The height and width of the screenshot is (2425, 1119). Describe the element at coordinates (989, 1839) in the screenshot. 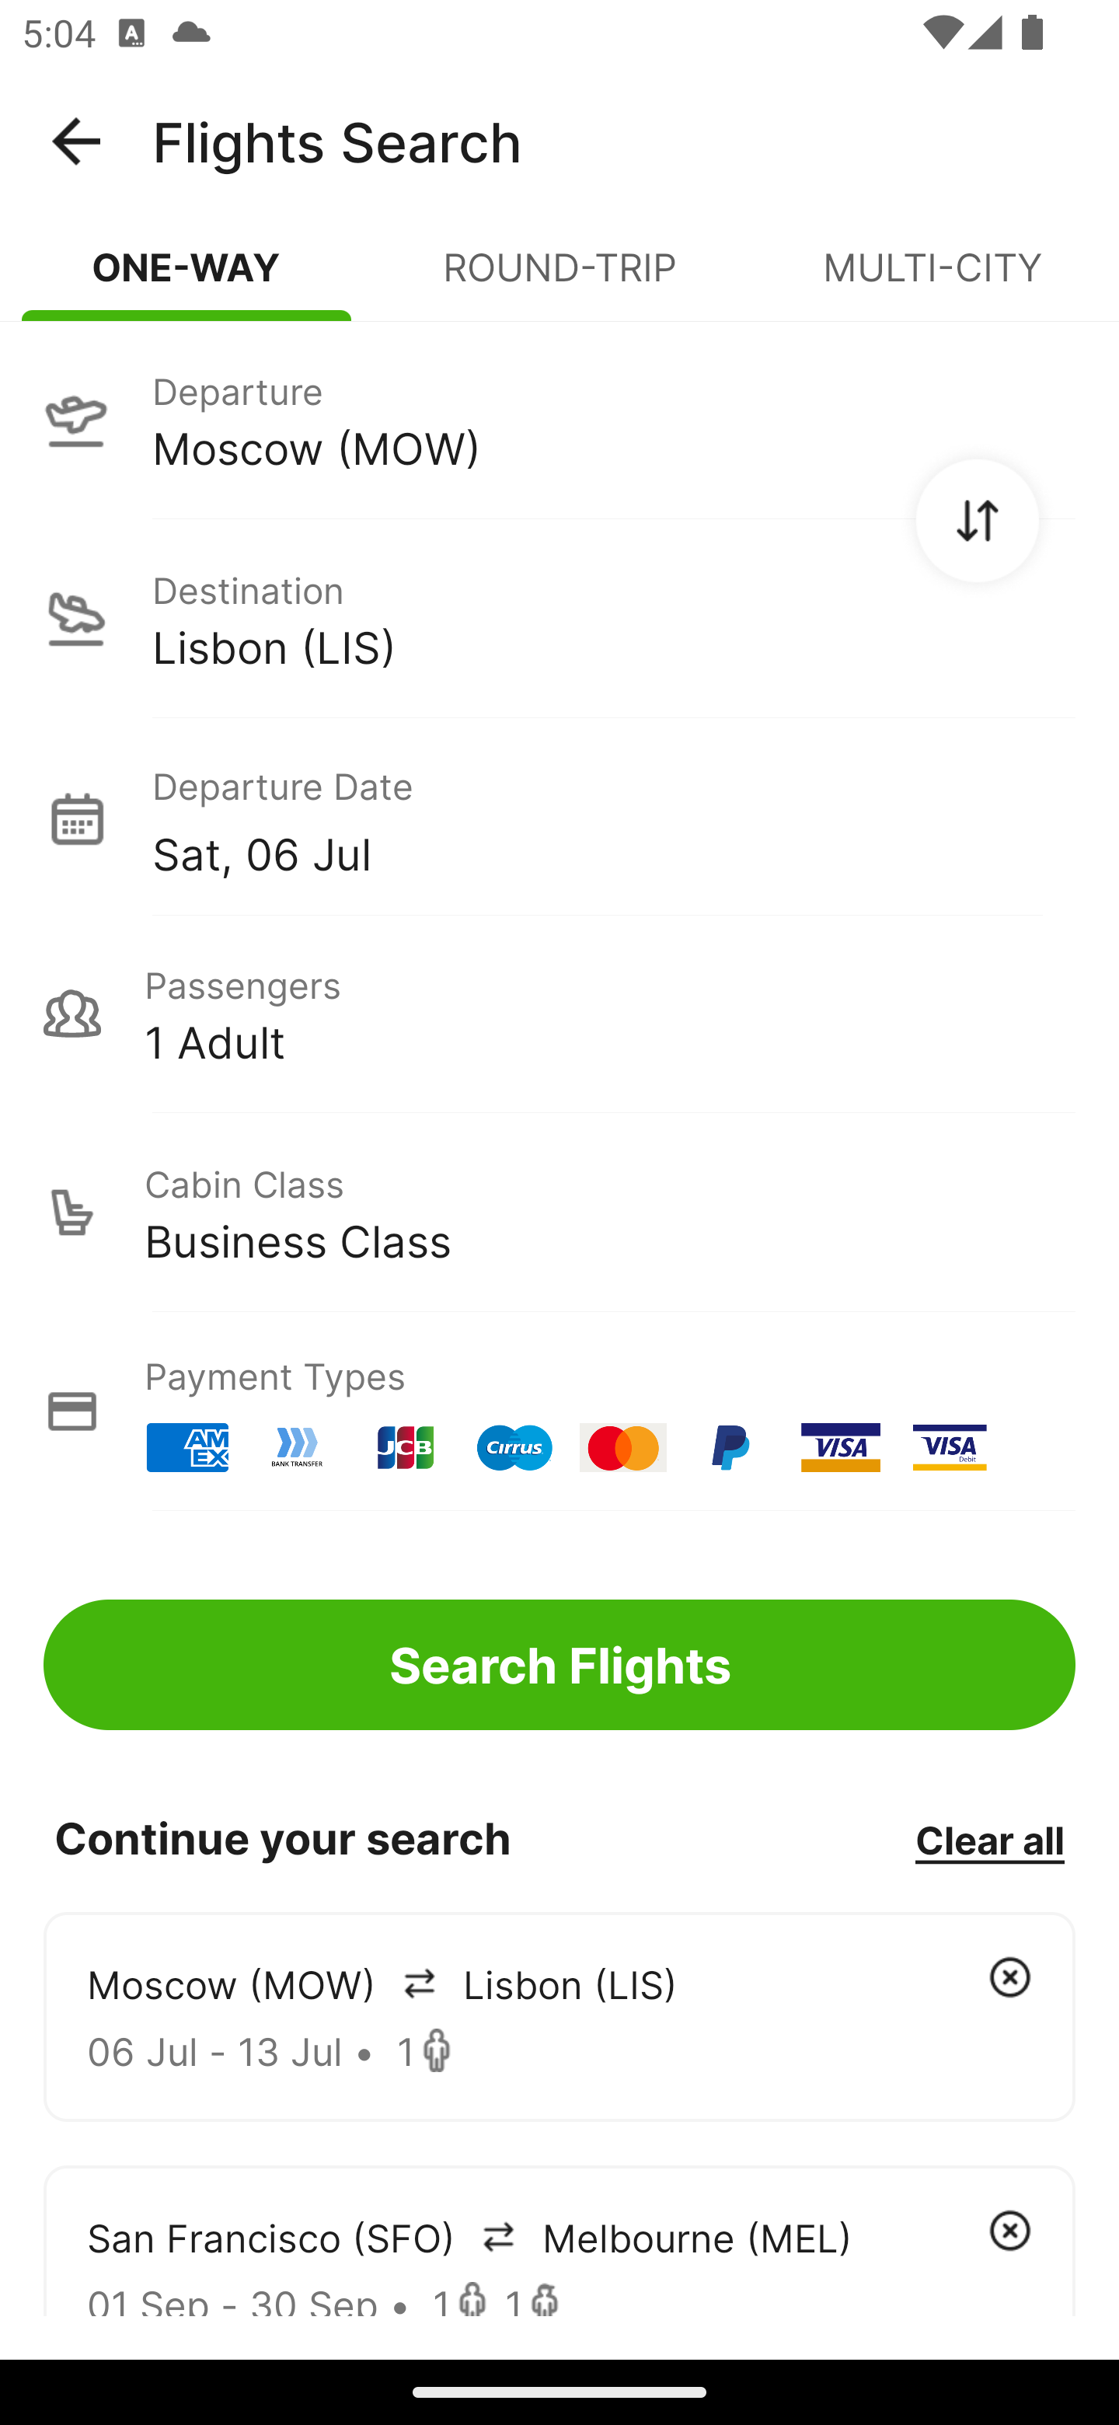

I see `Clear all` at that location.